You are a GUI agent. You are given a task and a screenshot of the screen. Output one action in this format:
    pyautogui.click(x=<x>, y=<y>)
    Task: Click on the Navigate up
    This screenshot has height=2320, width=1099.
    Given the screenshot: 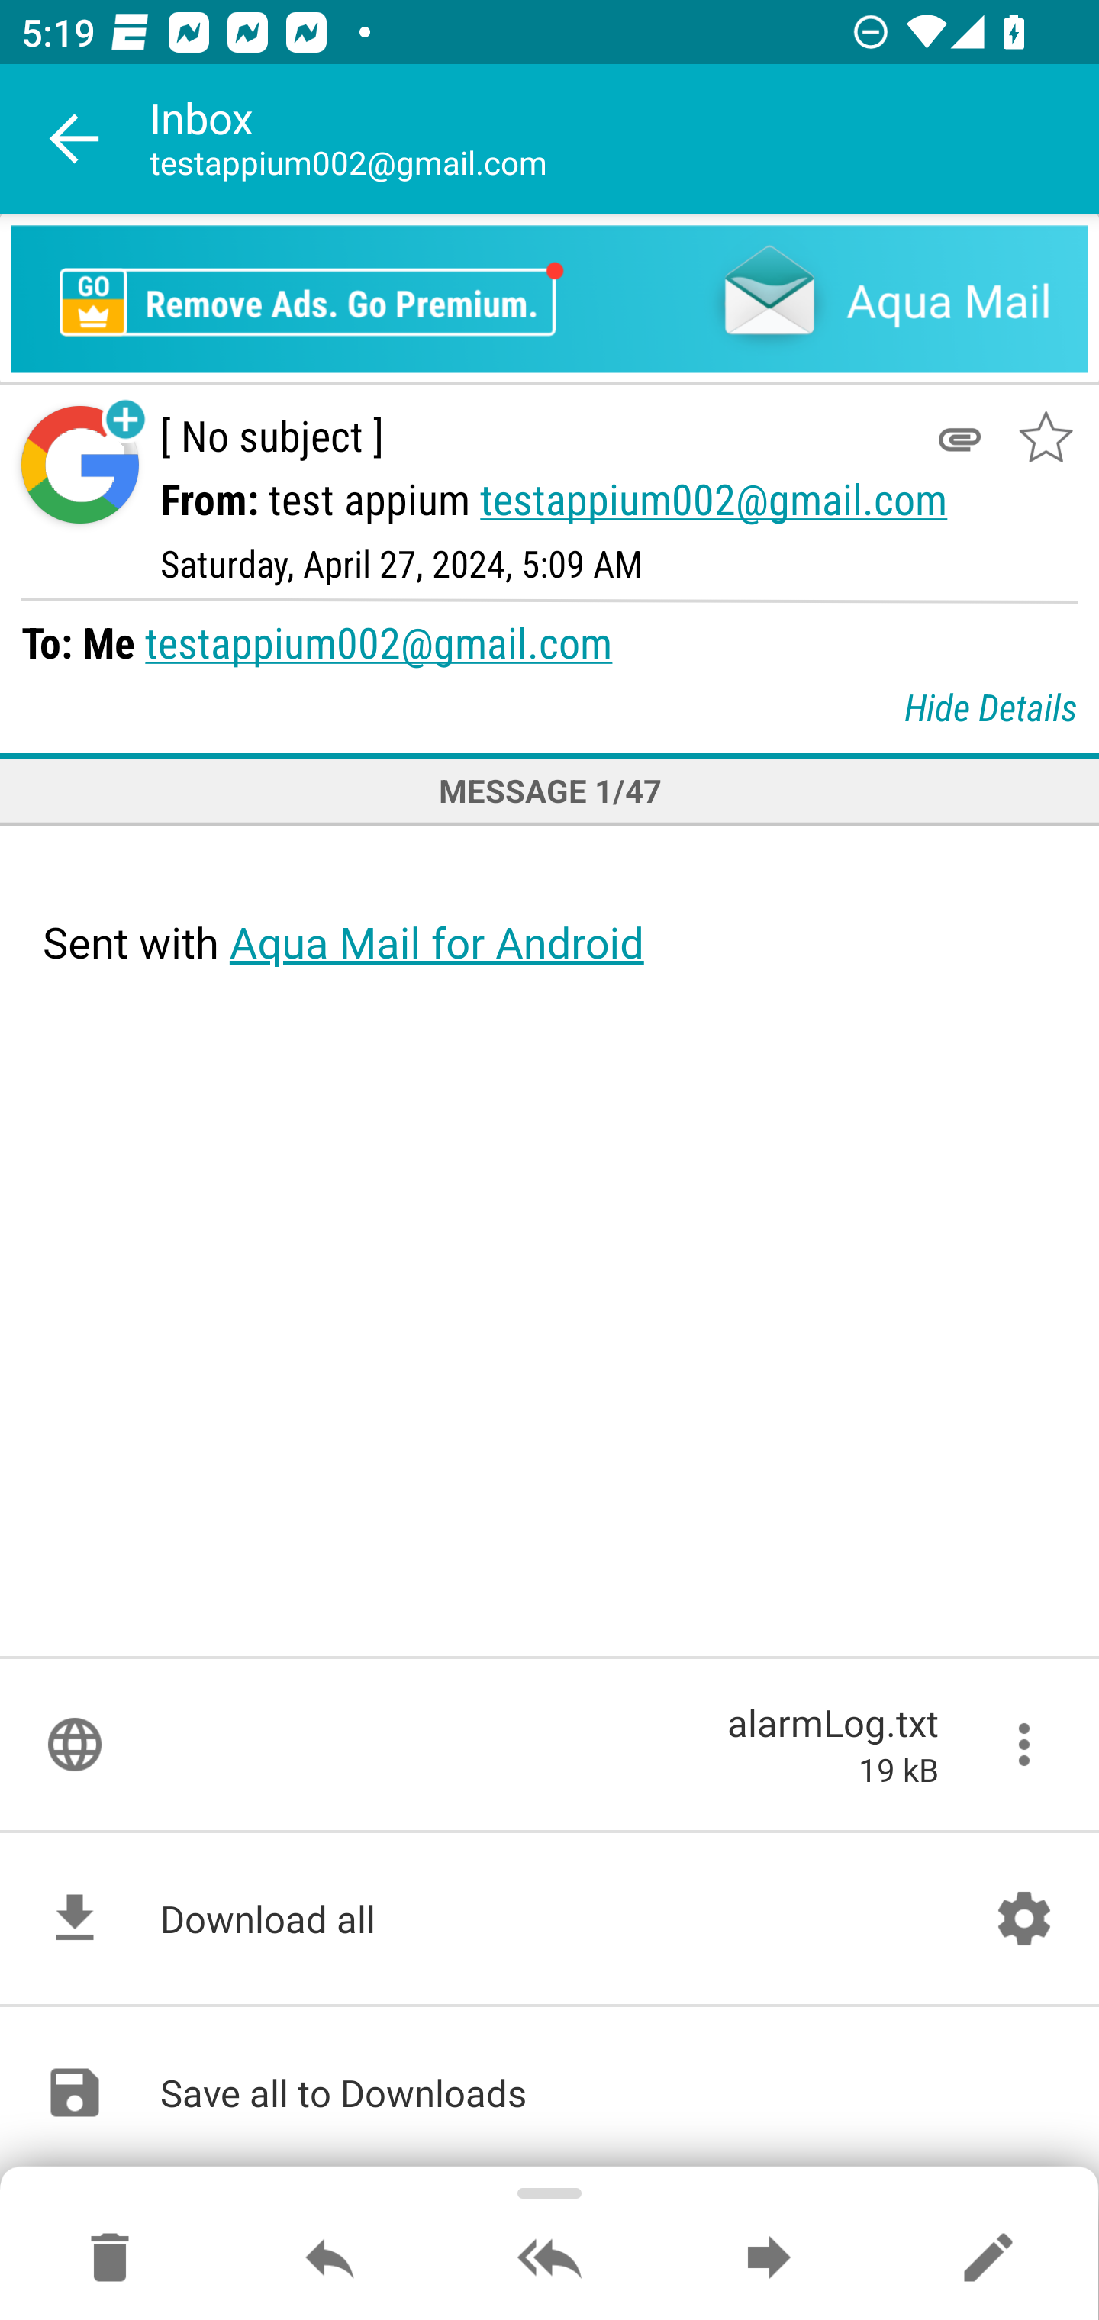 What is the action you would take?
    pyautogui.click(x=75, y=139)
    